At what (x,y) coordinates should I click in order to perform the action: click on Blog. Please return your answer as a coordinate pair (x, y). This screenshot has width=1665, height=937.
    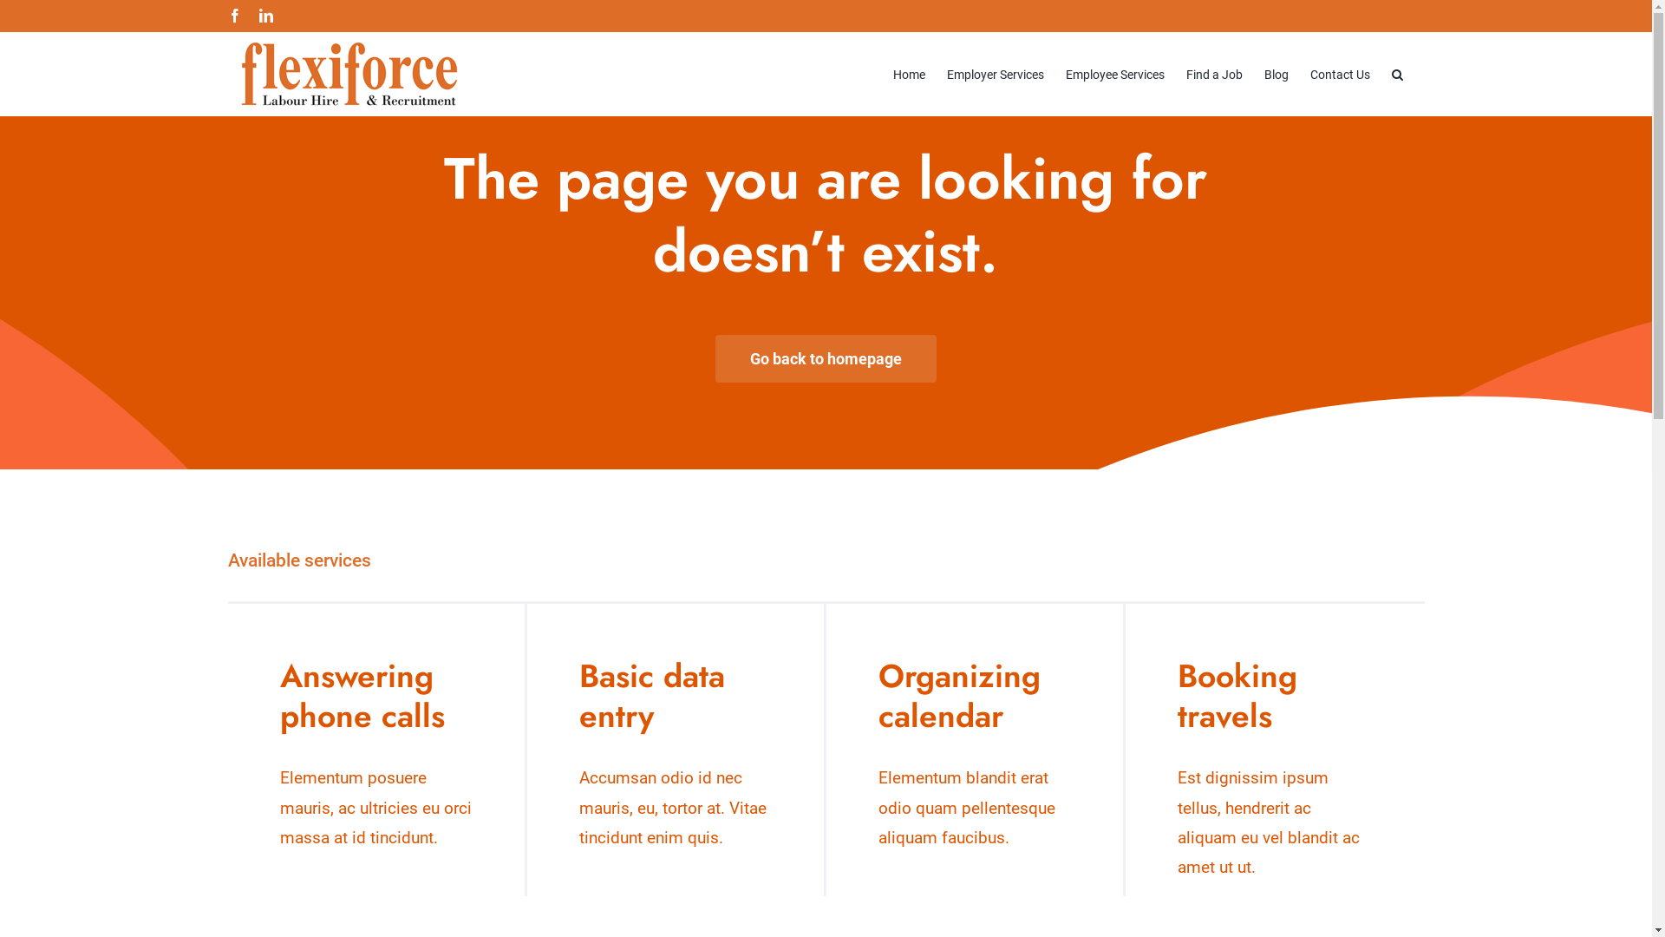
    Looking at the image, I should click on (1276, 73).